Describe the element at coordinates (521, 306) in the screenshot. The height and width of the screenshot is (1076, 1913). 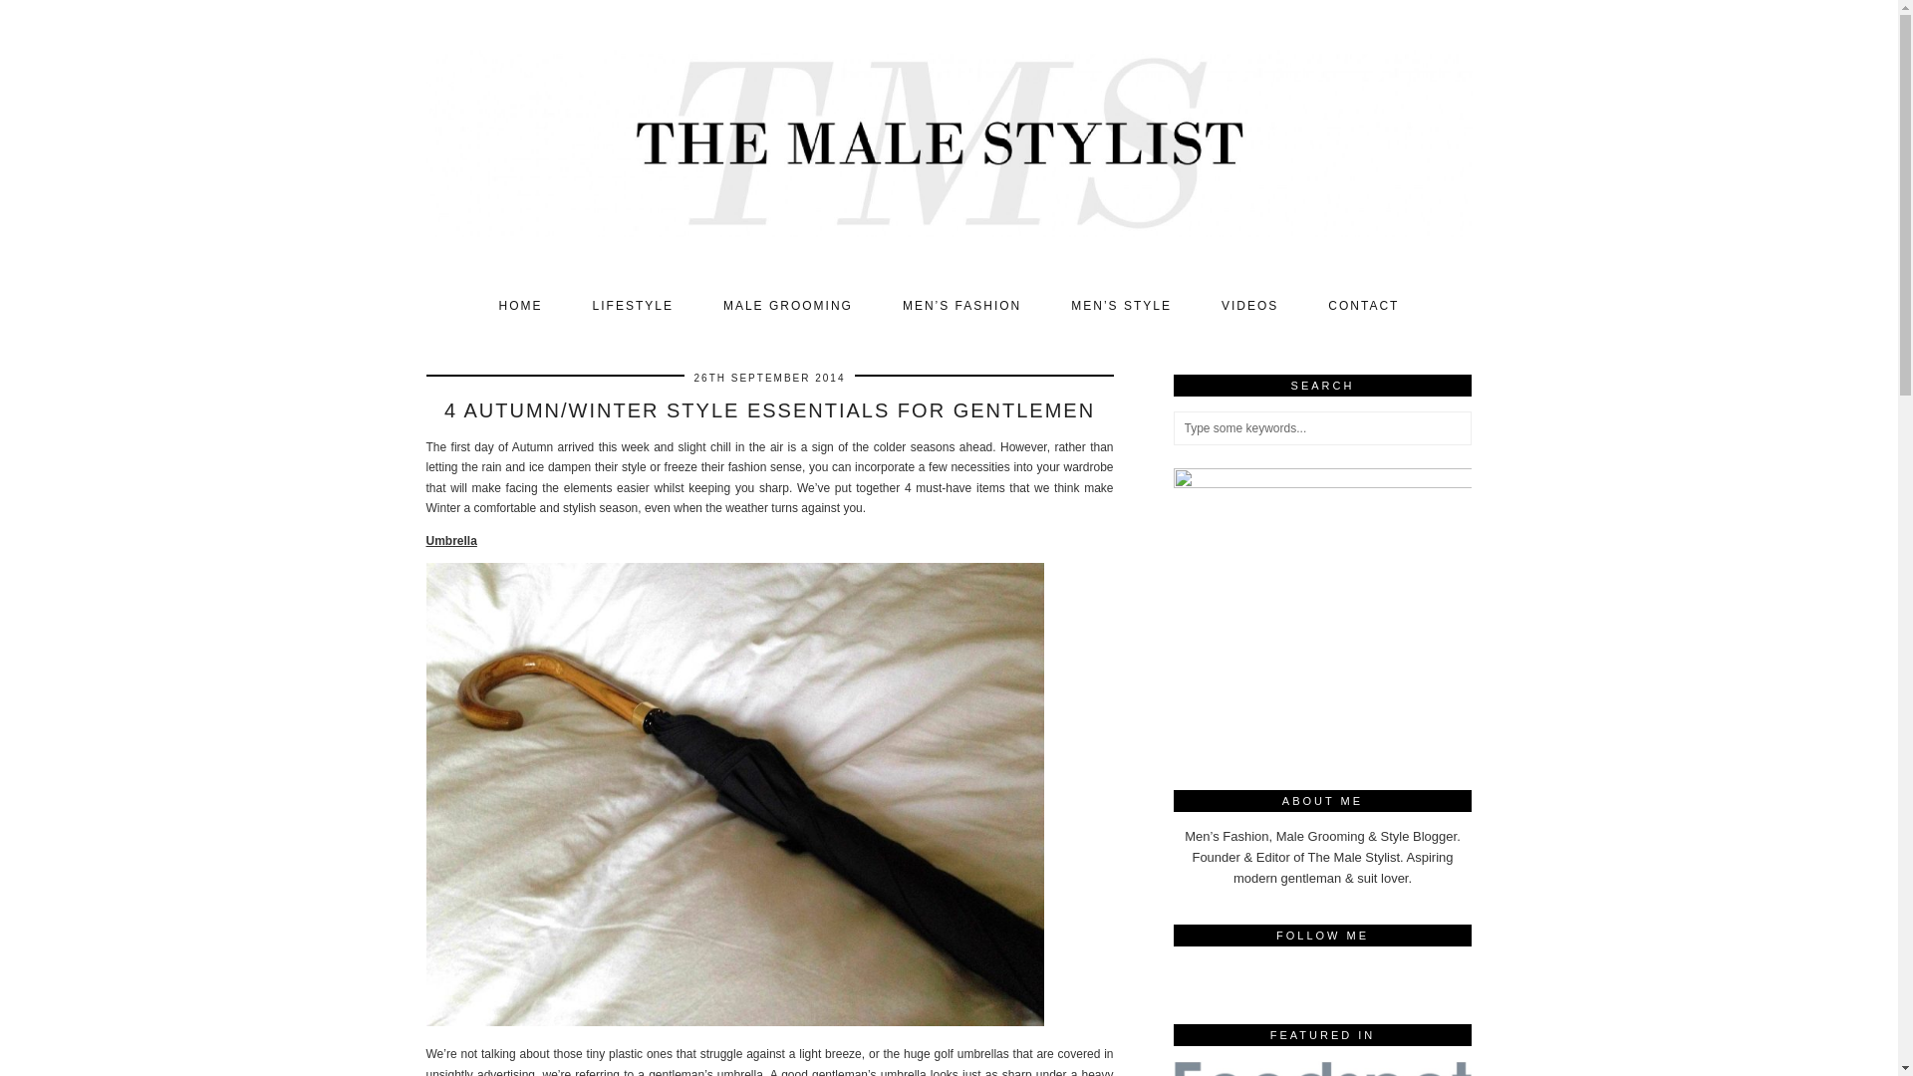
I see `HOME` at that location.